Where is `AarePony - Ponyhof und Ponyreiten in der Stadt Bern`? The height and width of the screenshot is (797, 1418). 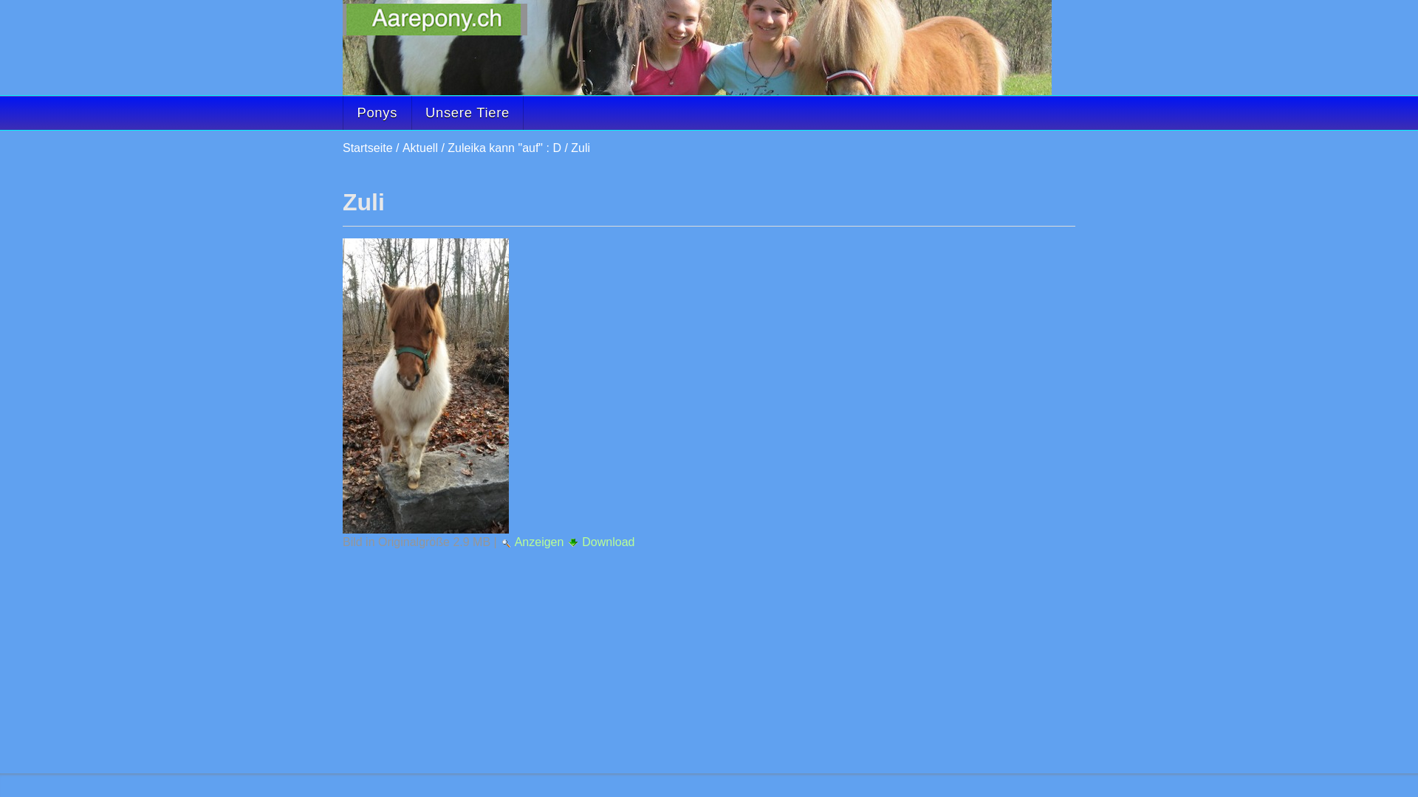 AarePony - Ponyhof und Ponyreiten in der Stadt Bern is located at coordinates (435, 19).